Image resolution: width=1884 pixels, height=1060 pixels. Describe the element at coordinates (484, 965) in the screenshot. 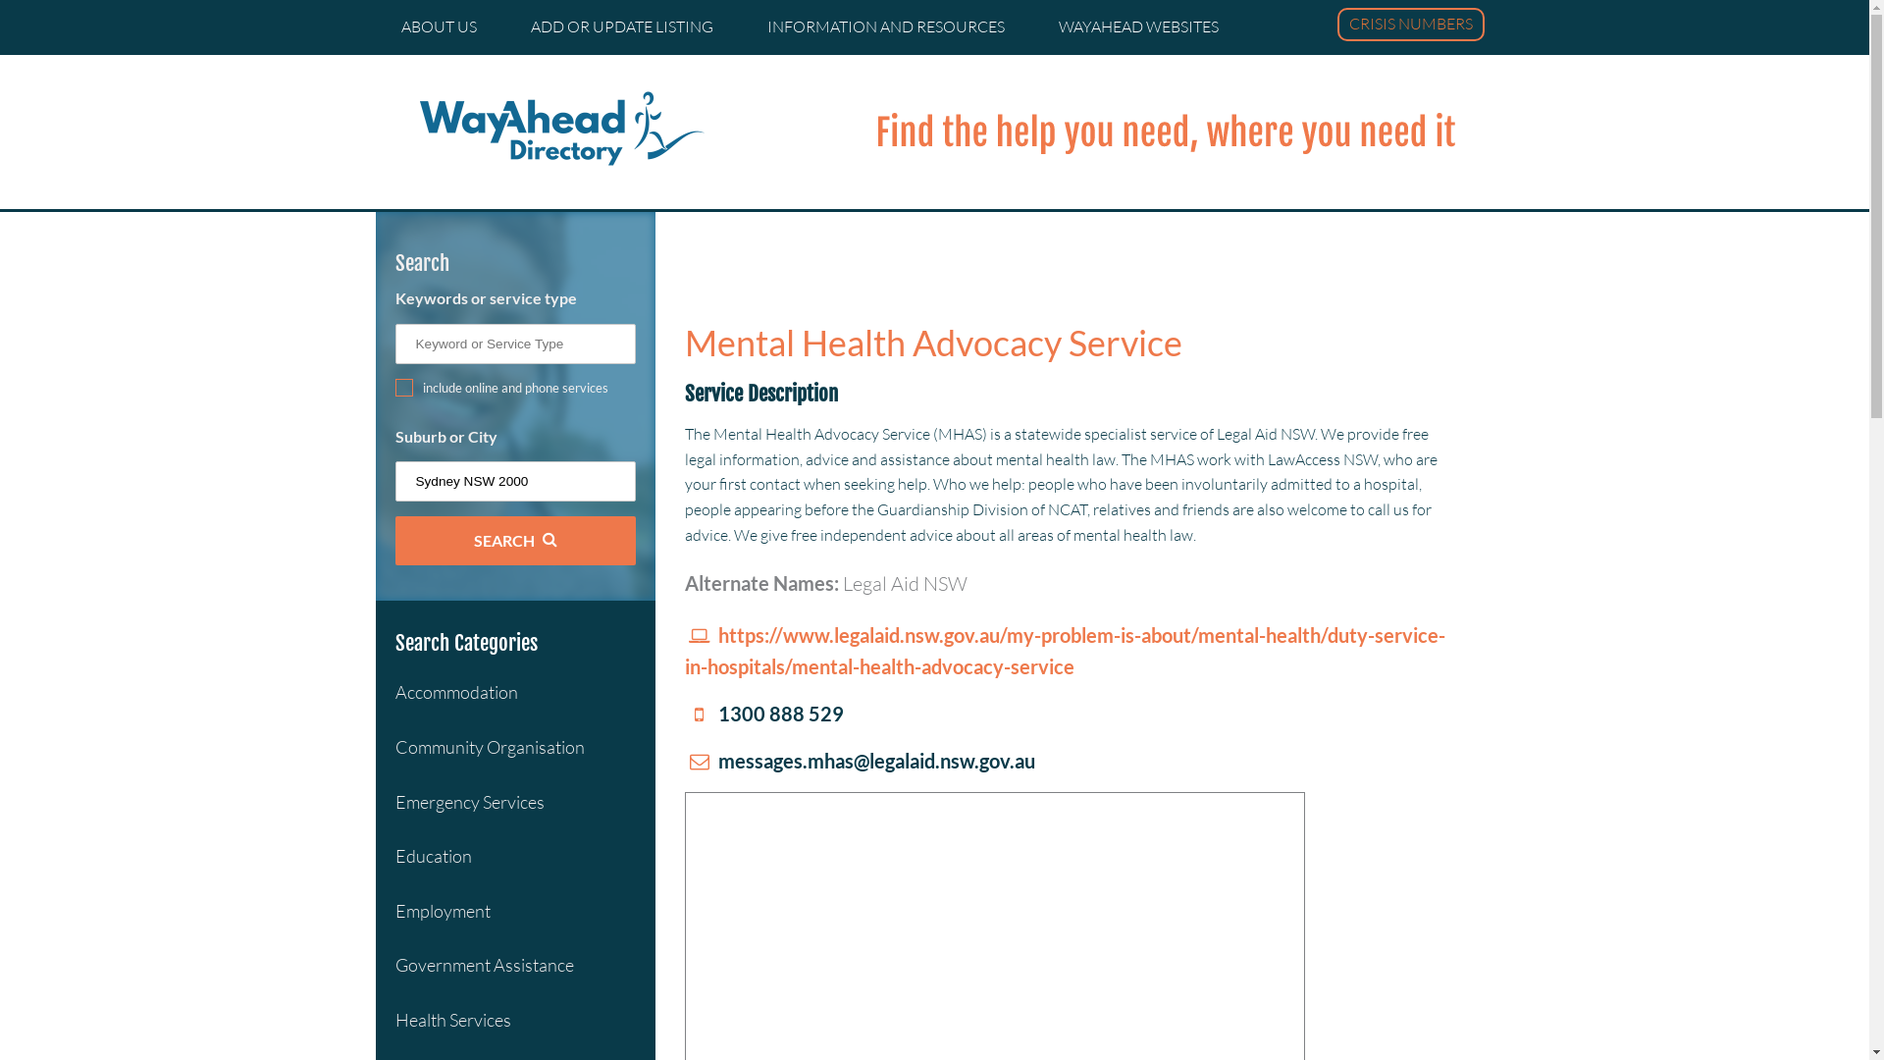

I see `Government Assistance` at that location.